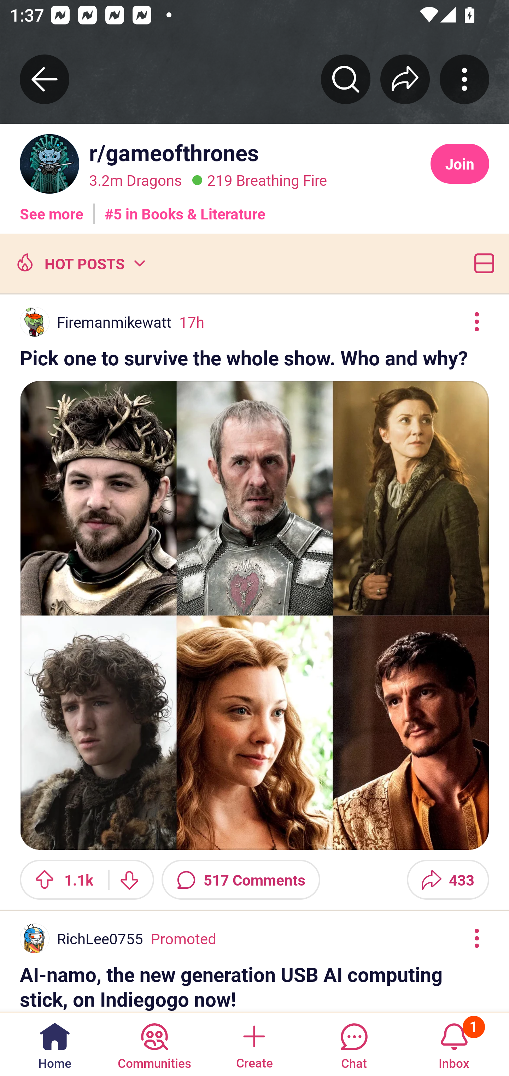 Image resolution: width=509 pixels, height=1076 pixels. I want to click on Search r/﻿gameofthrones, so click(346, 79).